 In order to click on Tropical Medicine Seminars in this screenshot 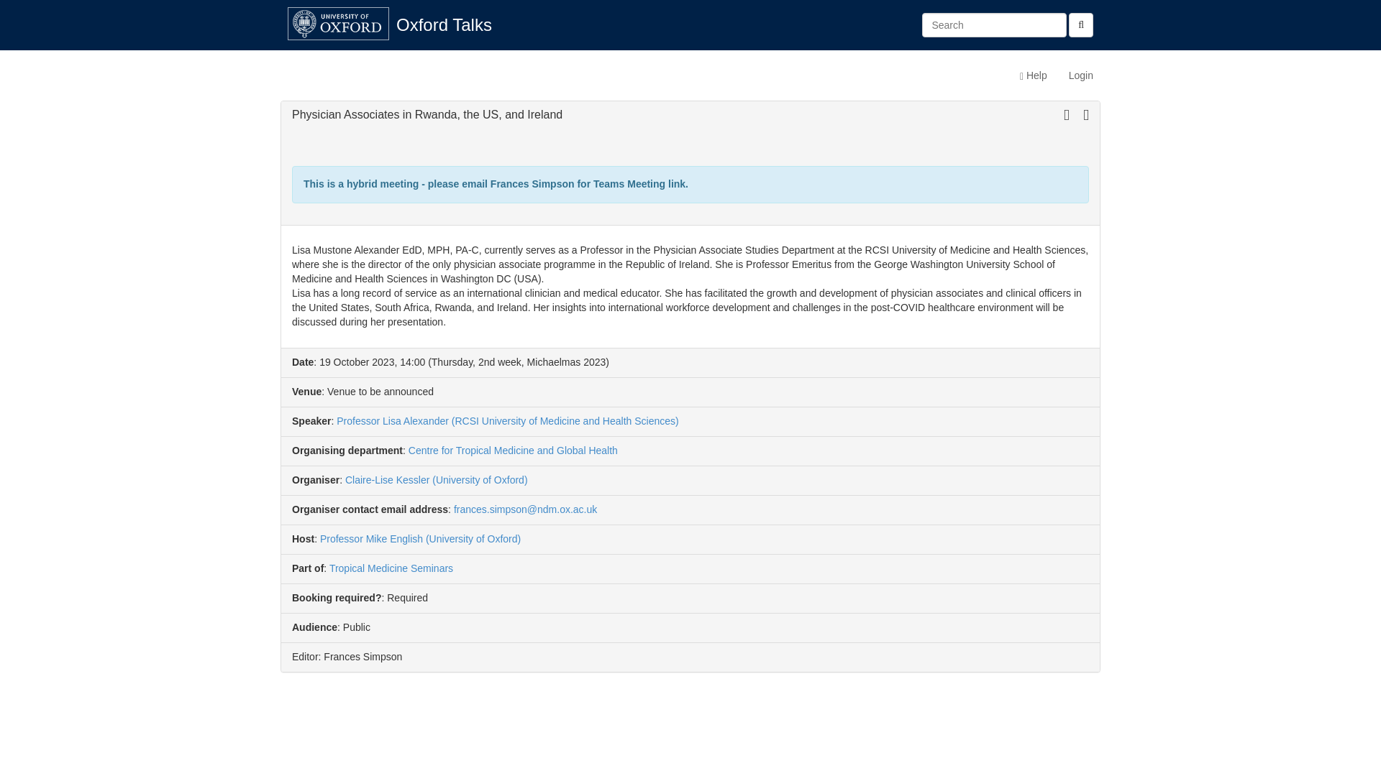, I will do `click(391, 568)`.